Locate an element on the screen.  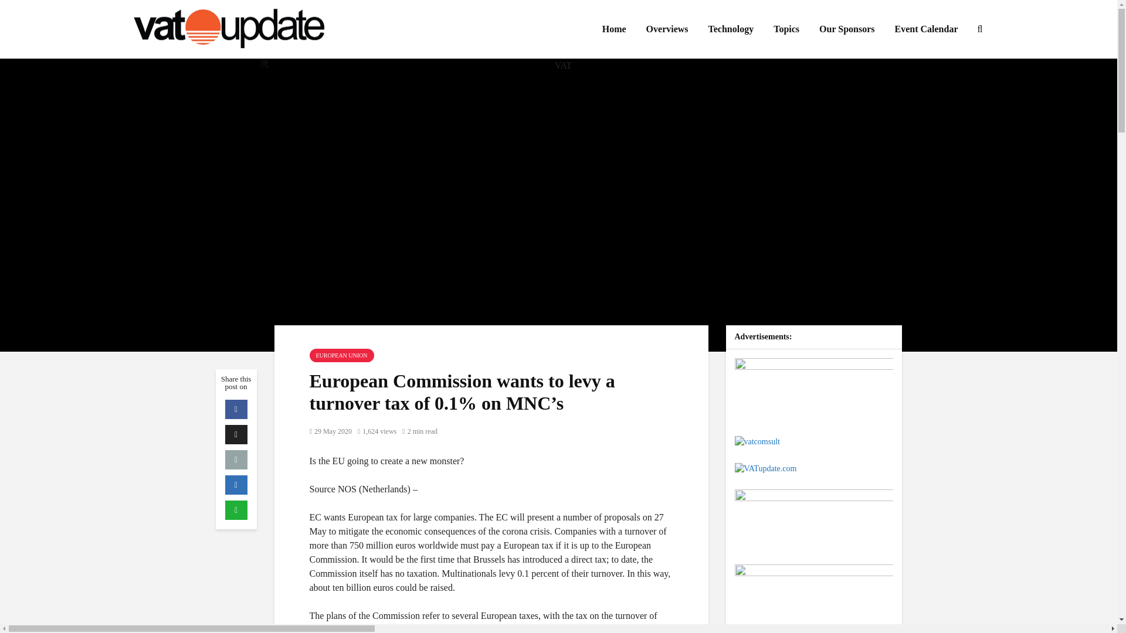
Our Sponsors is located at coordinates (847, 29).